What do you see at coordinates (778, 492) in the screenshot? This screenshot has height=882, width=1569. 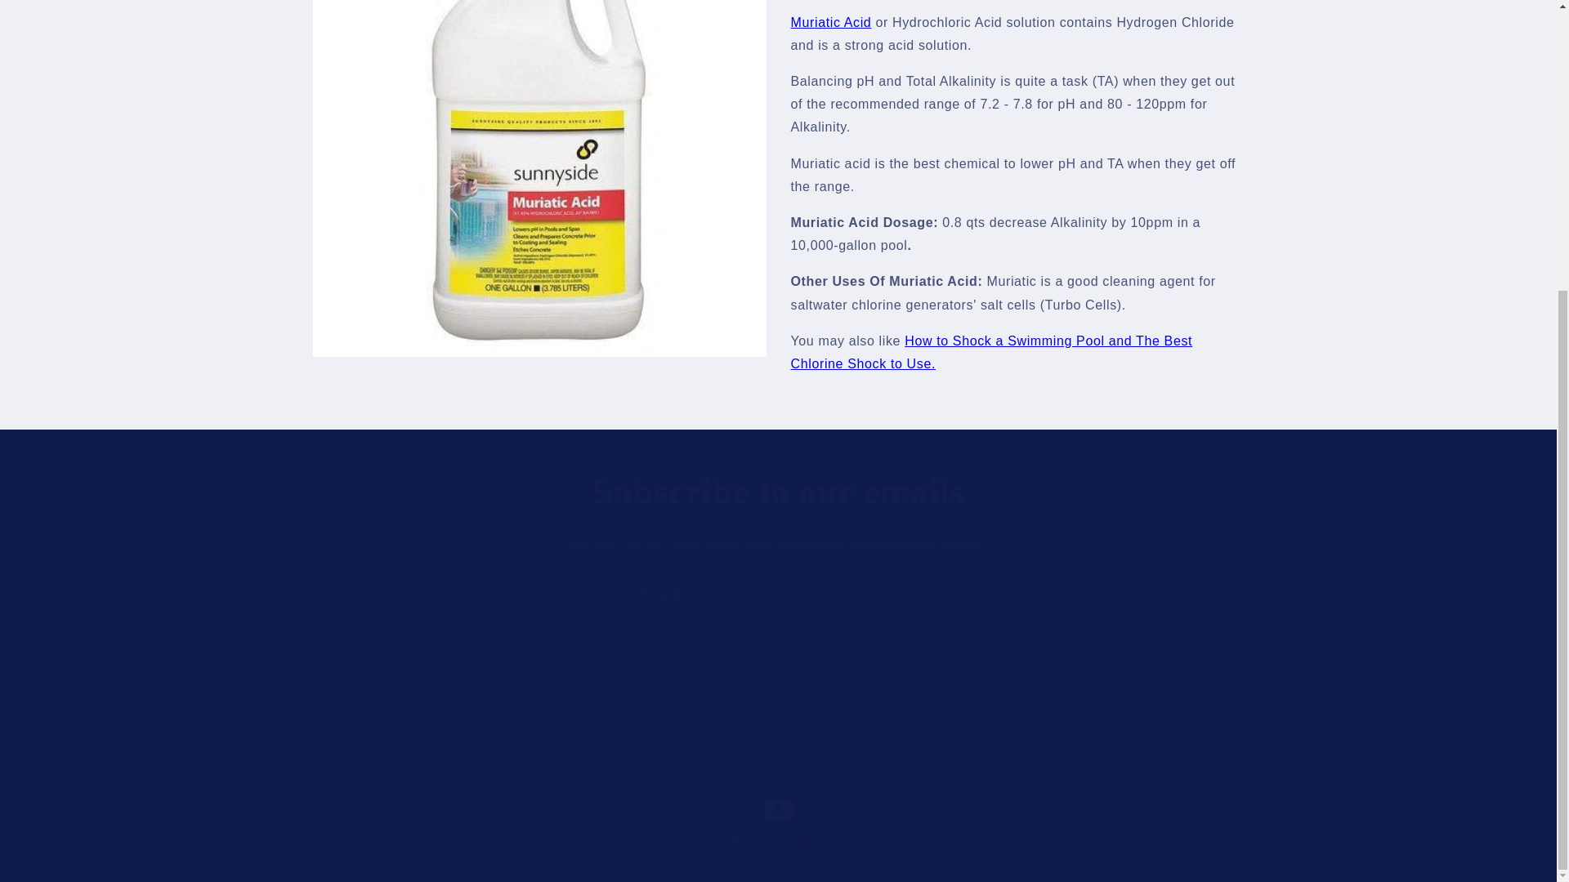 I see `Subscribe to our emails` at bounding box center [778, 492].